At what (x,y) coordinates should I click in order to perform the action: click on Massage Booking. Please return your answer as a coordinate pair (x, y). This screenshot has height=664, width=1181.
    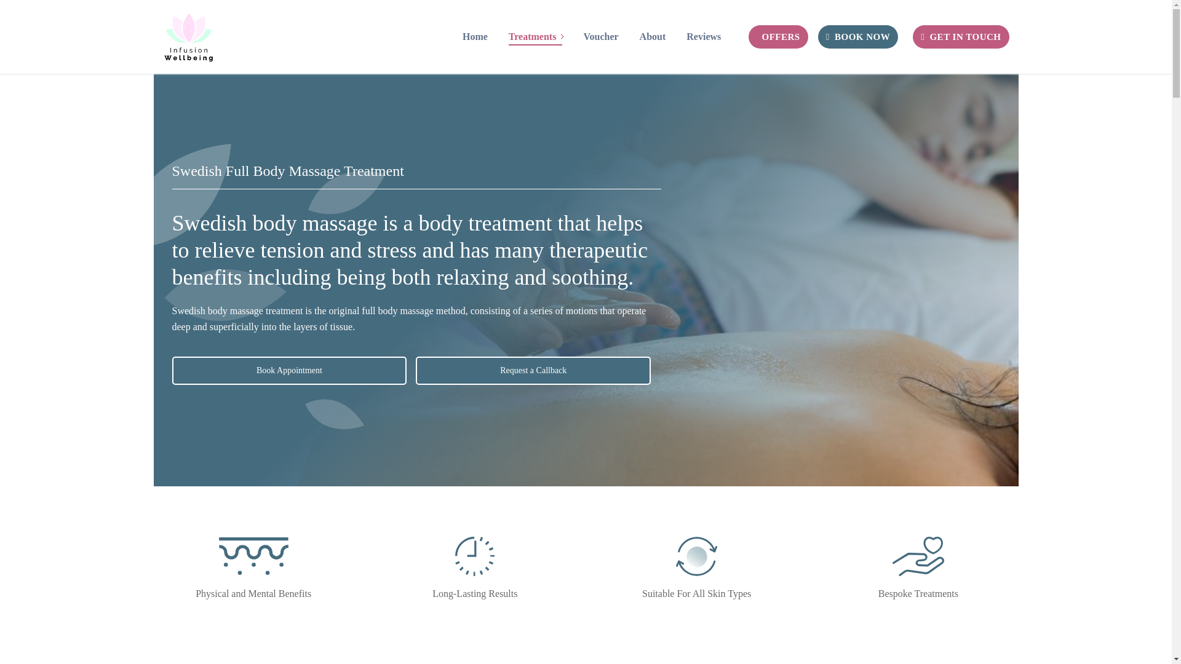
    Looking at the image, I should click on (475, 556).